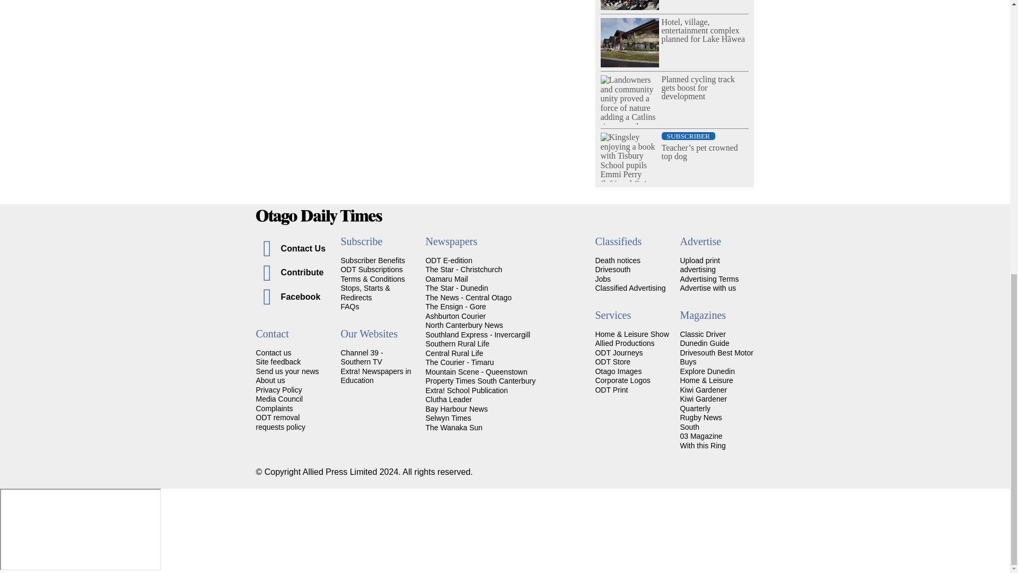 The width and height of the screenshot is (1018, 573). What do you see at coordinates (505, 218) in the screenshot?
I see `Home` at bounding box center [505, 218].